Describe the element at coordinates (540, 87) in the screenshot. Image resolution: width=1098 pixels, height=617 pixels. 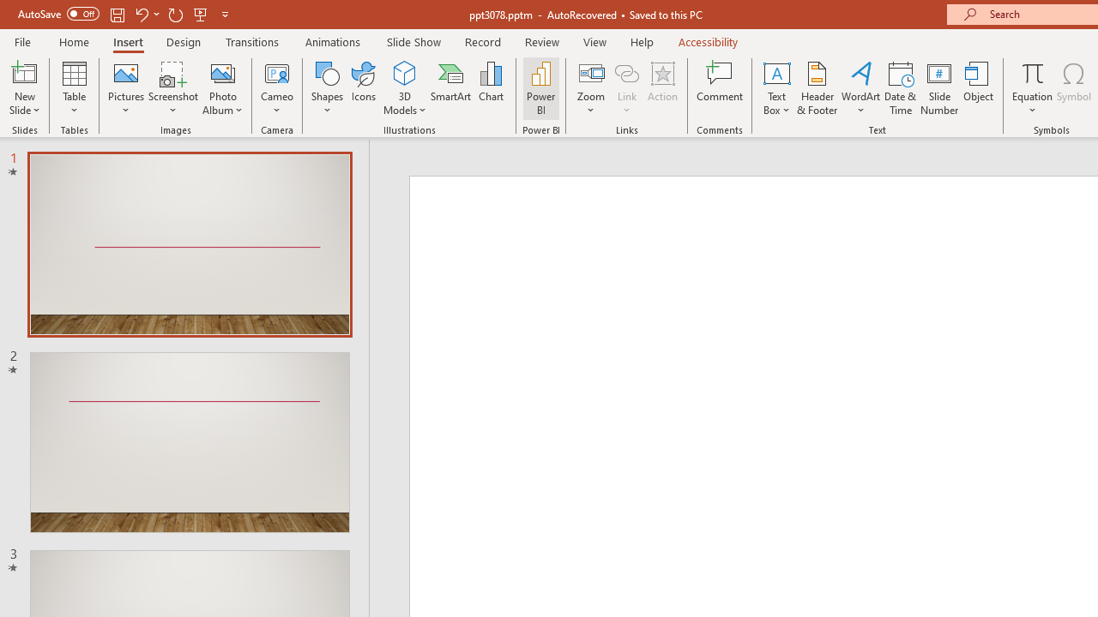
I see `Power BI` at that location.